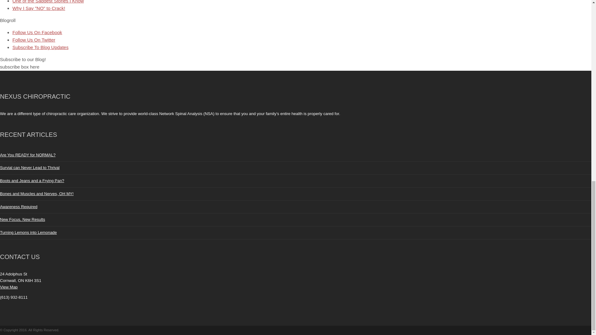 This screenshot has width=596, height=335. What do you see at coordinates (22, 219) in the screenshot?
I see `New Focus, New Results` at bounding box center [22, 219].